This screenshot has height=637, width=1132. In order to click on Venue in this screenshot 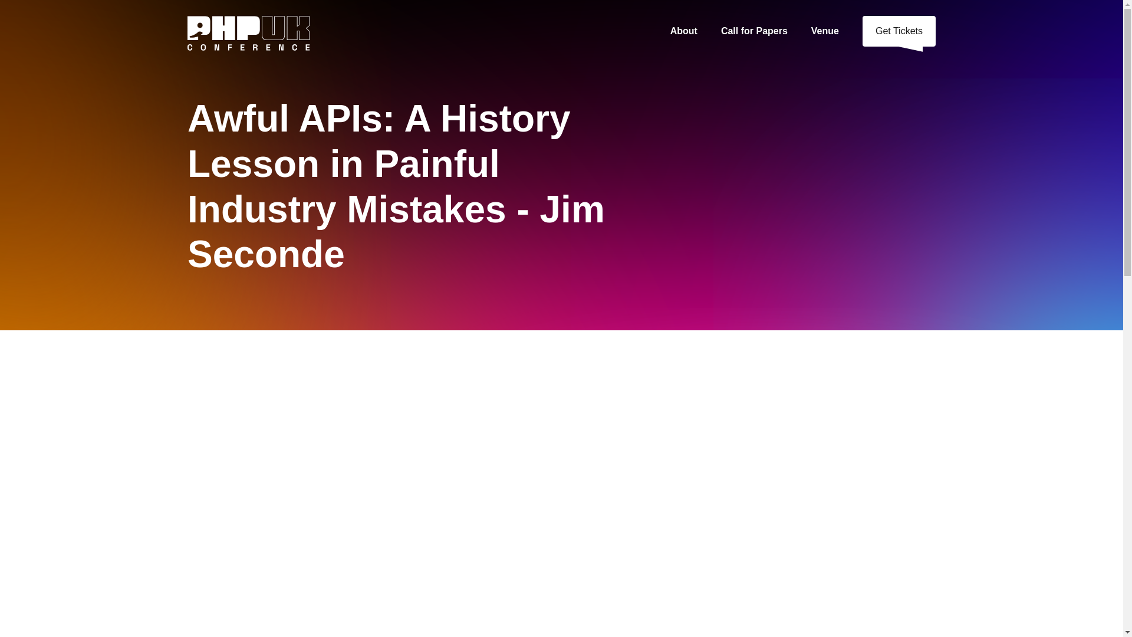, I will do `click(825, 31)`.